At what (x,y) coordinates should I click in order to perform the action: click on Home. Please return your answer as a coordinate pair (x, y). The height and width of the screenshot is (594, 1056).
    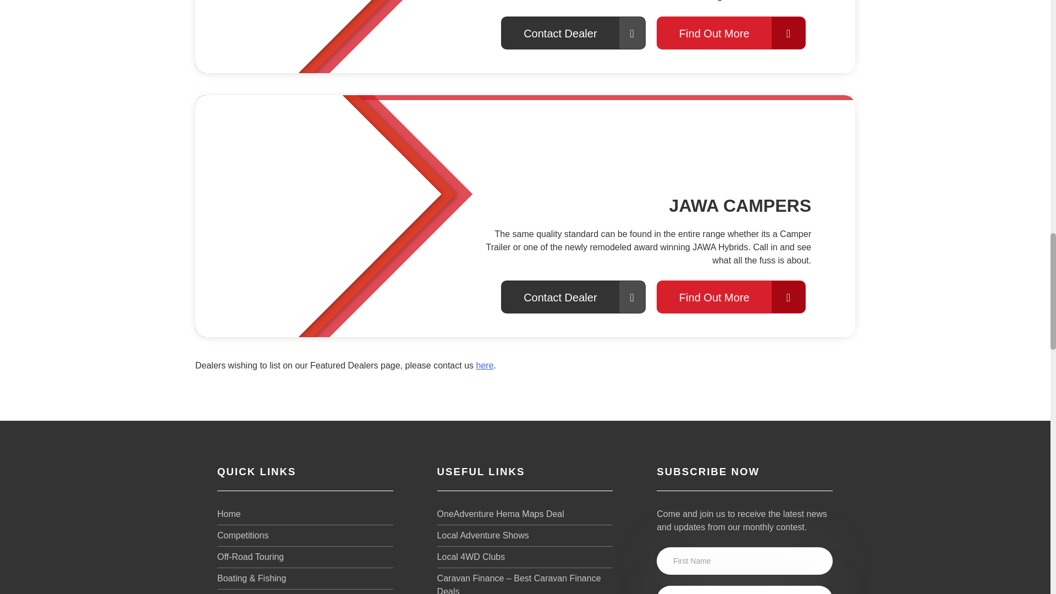
    Looking at the image, I should click on (305, 516).